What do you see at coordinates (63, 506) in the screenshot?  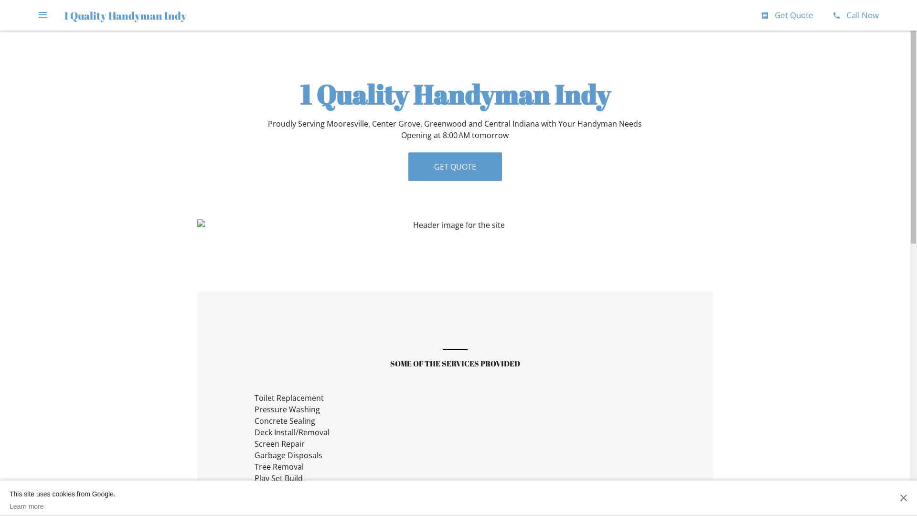 I see `Learn more` at bounding box center [63, 506].